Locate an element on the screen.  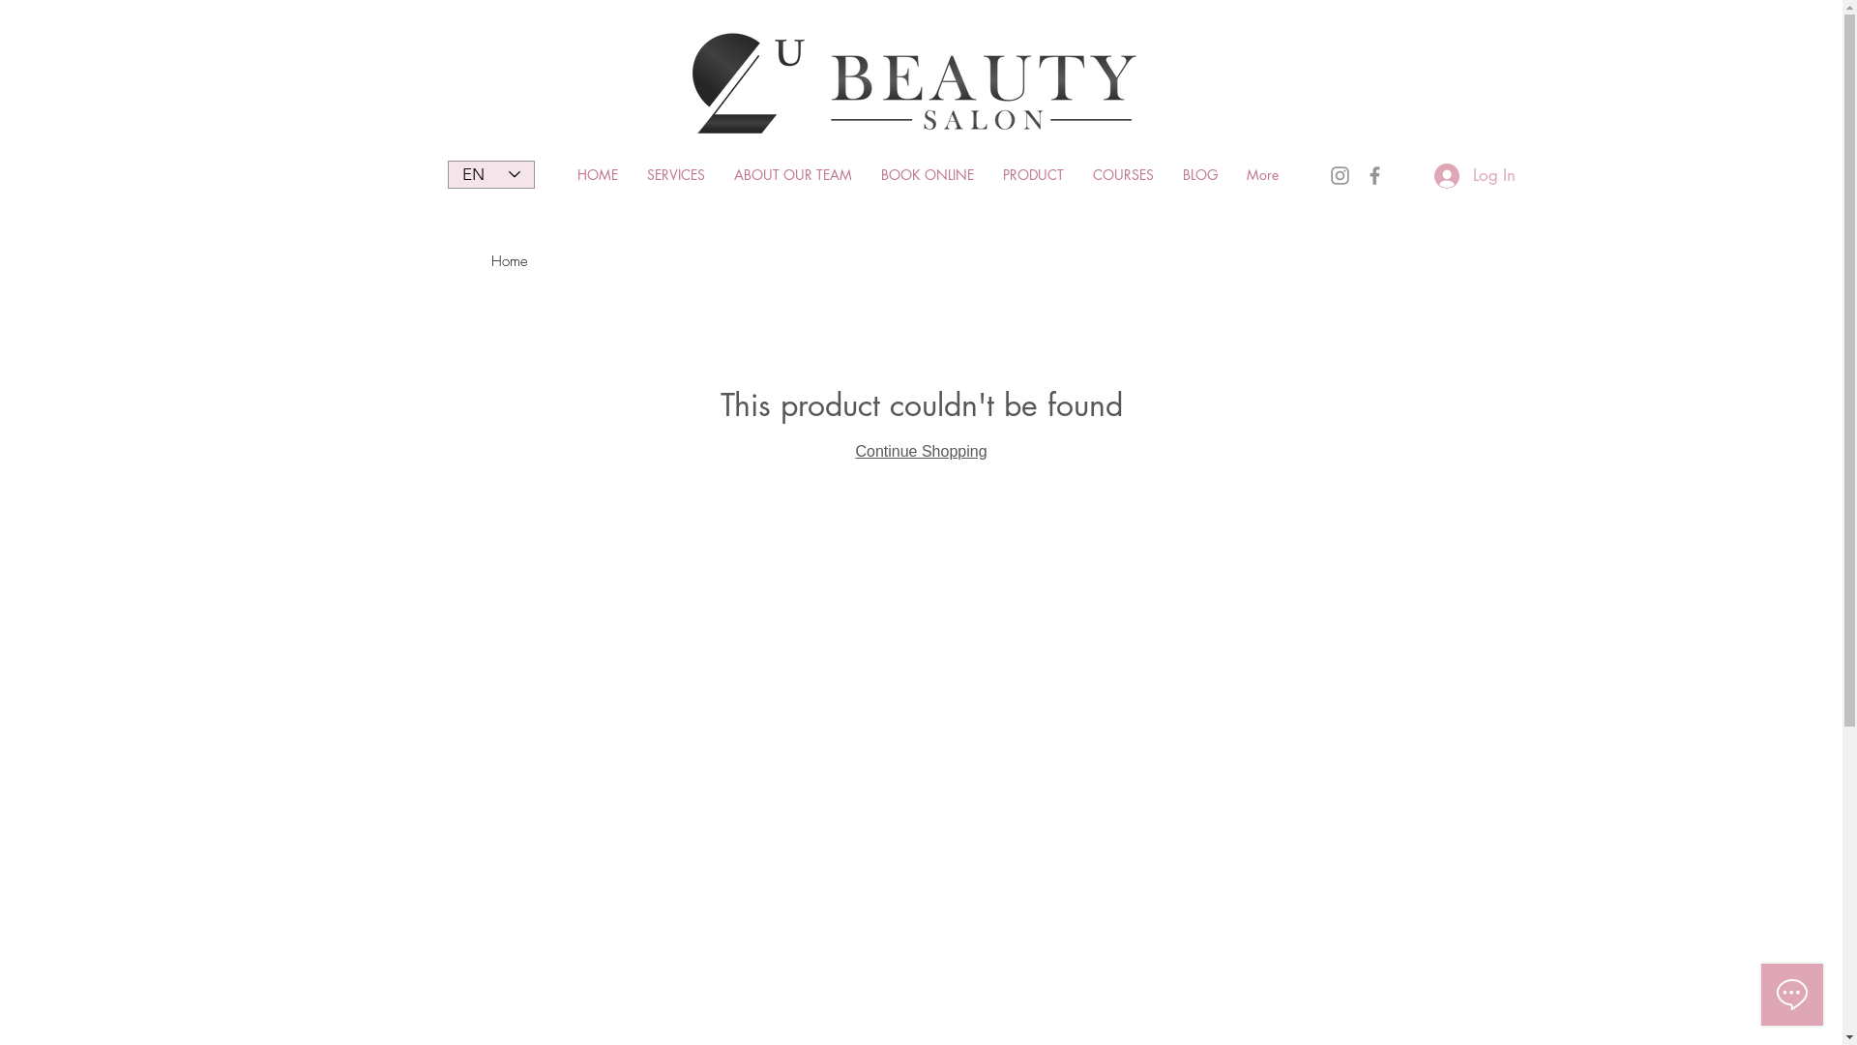
COURSES is located at coordinates (1122, 174).